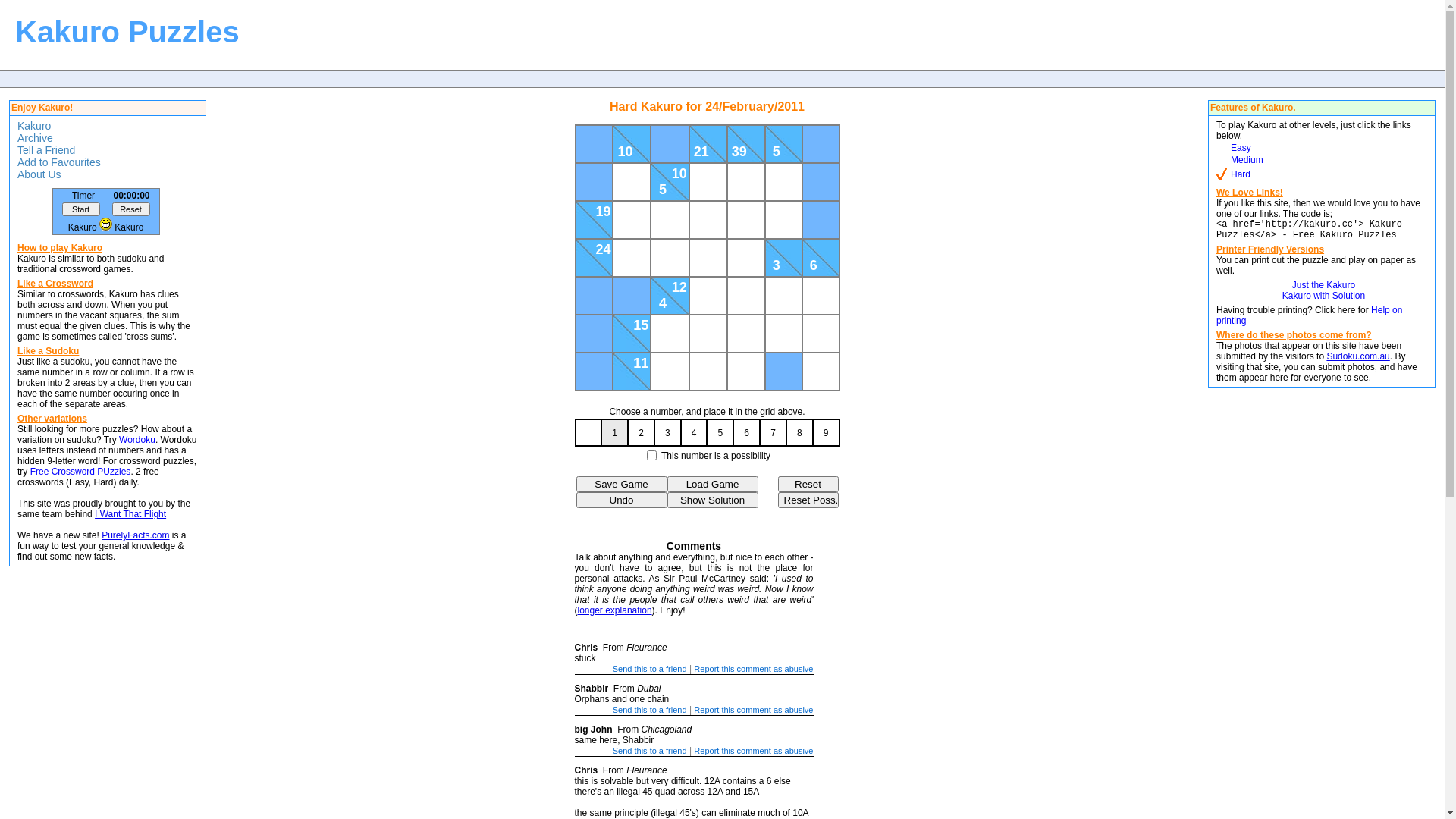 The image size is (1456, 819). I want to click on Kakuro, so click(32, 126).